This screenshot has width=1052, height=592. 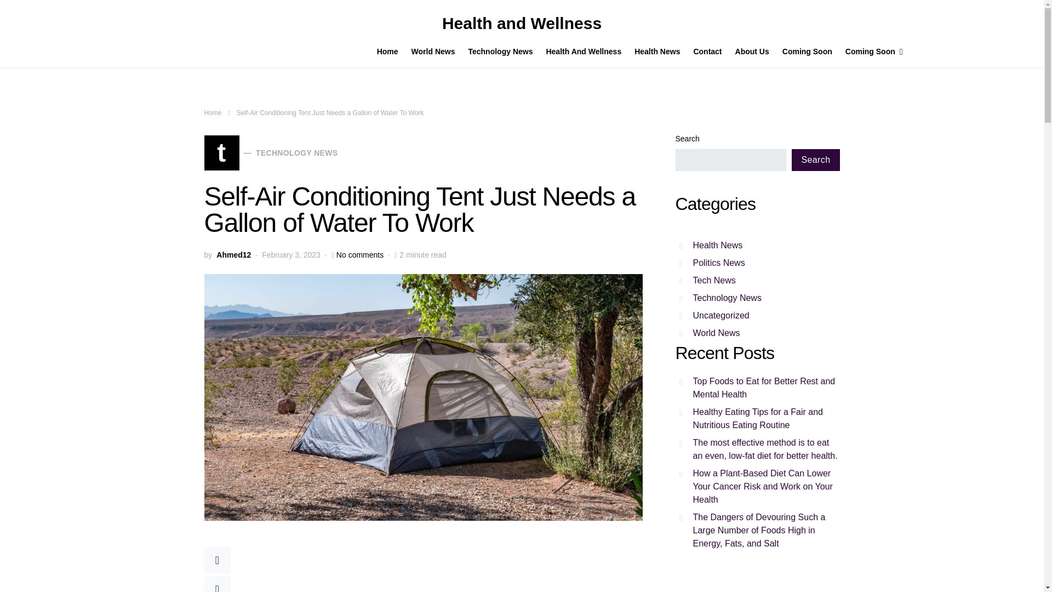 I want to click on Health News, so click(x=658, y=52).